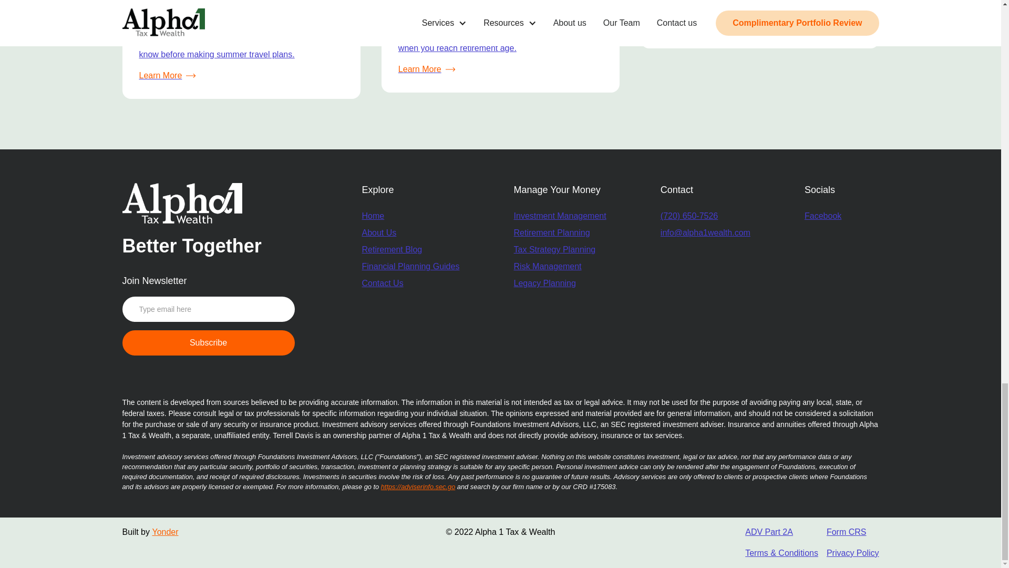  I want to click on Legacy Planning, so click(560, 283).